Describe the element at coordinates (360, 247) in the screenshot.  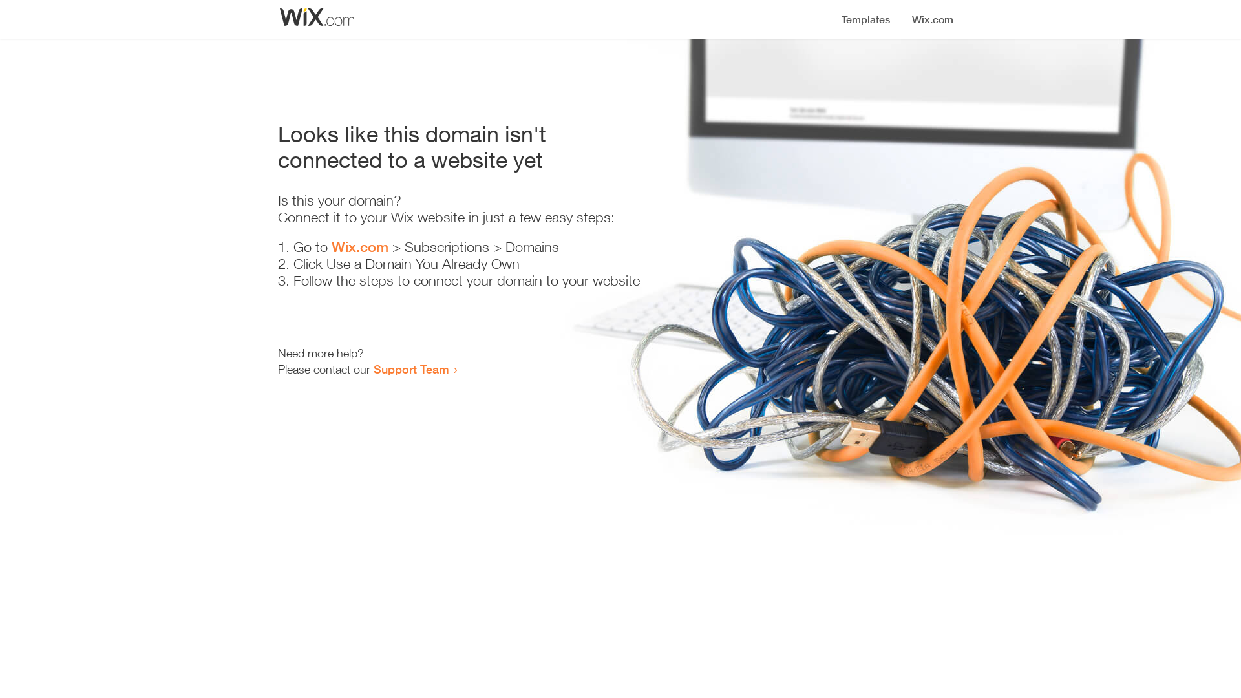
I see `Wix.com` at that location.